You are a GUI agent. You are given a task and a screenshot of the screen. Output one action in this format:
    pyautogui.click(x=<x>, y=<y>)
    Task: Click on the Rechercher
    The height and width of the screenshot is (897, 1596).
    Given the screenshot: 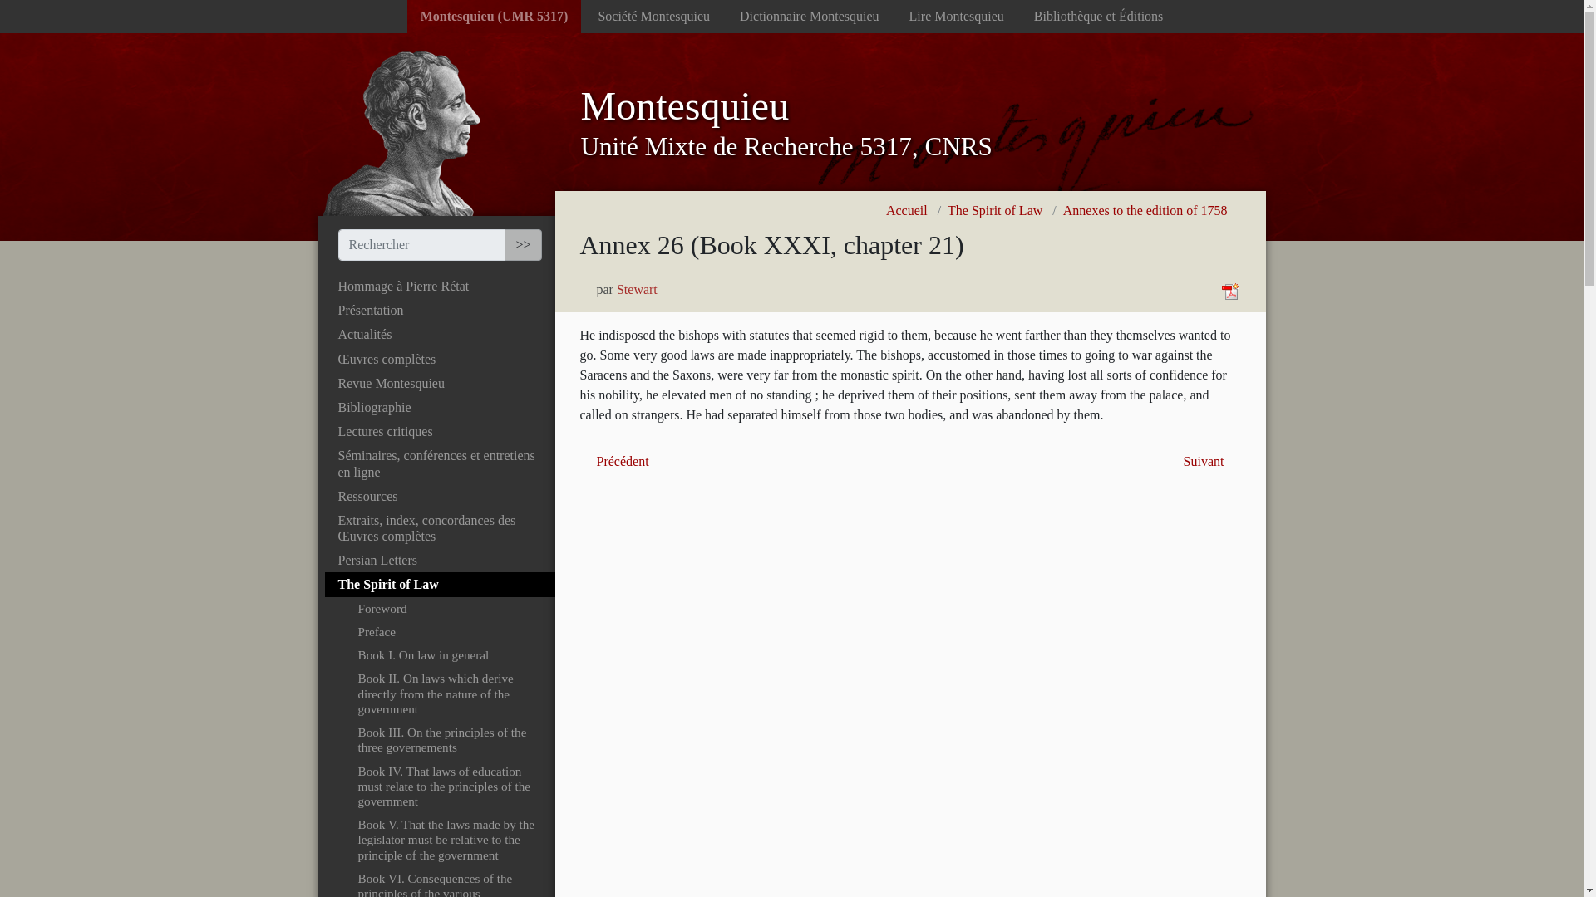 What is the action you would take?
    pyautogui.click(x=522, y=245)
    